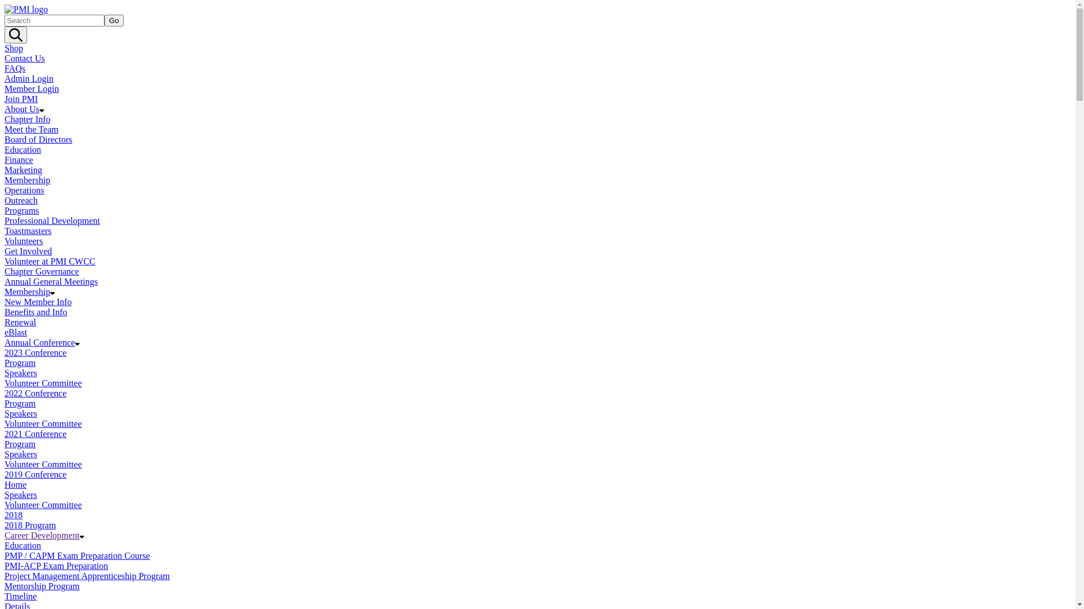 The image size is (1084, 609). I want to click on Board of Directors, so click(38, 140).